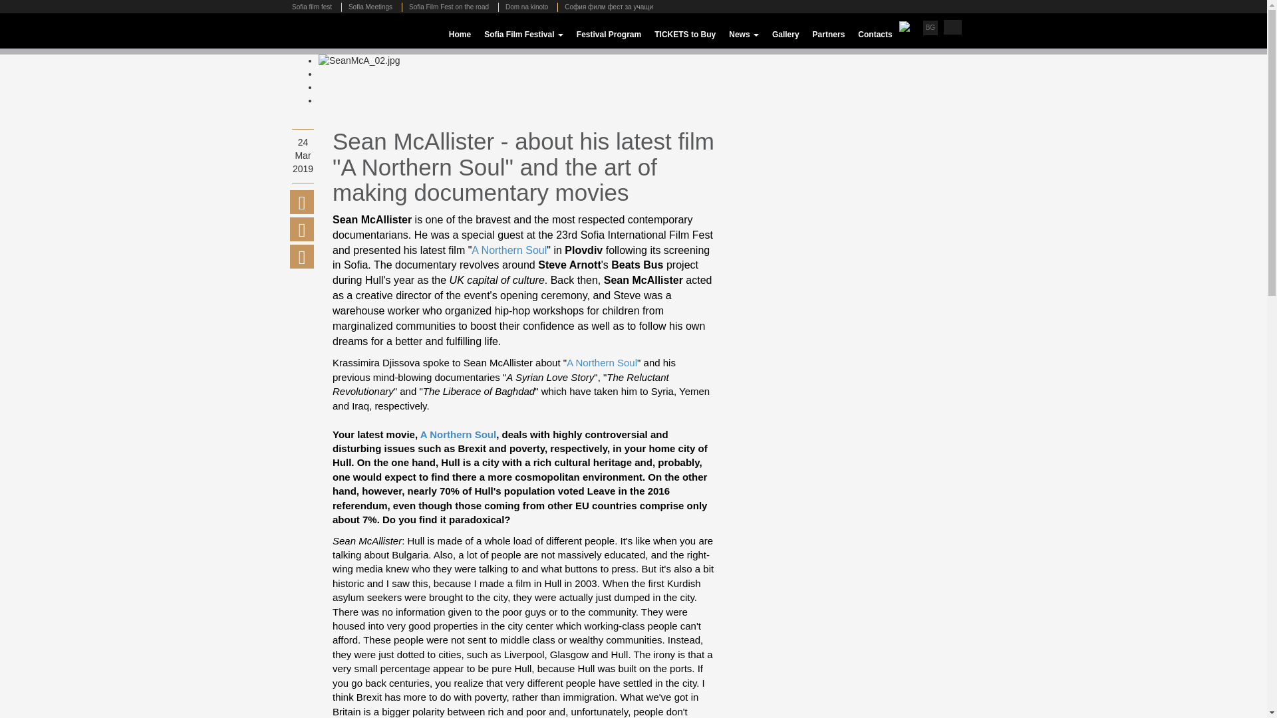  Describe the element at coordinates (460, 35) in the screenshot. I see `Home` at that location.